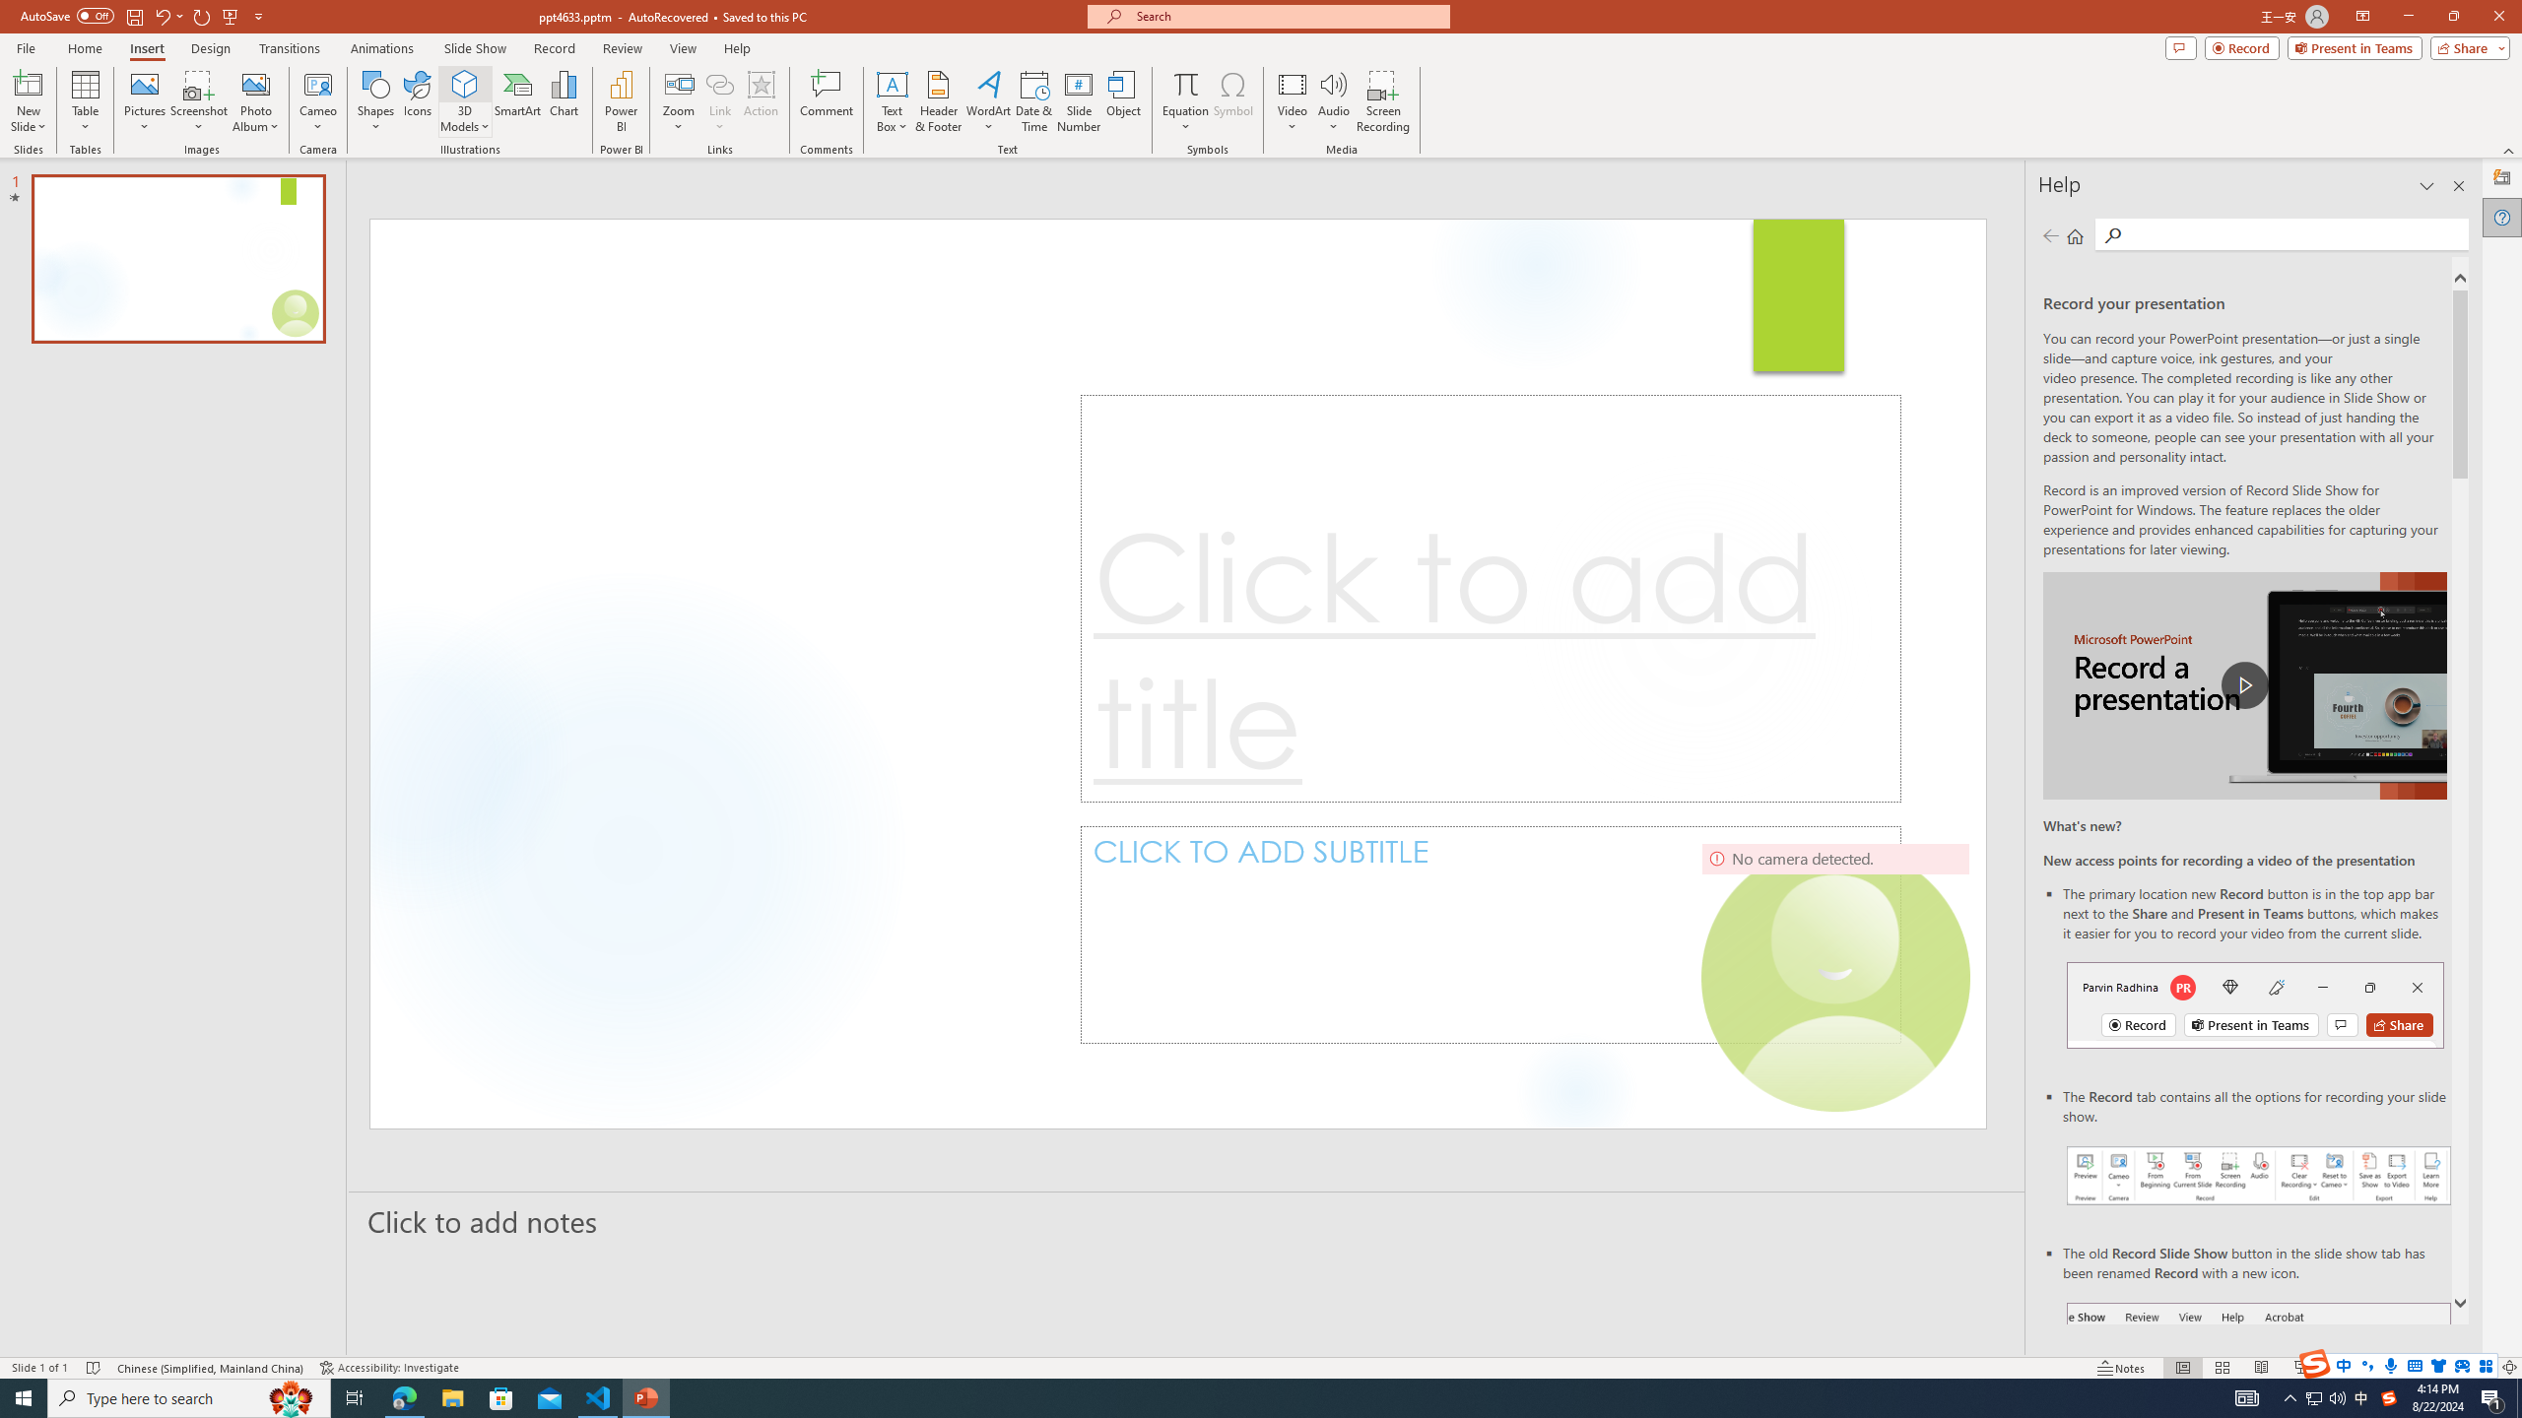 This screenshot has width=2522, height=1418. I want to click on Equation, so click(1184, 101).